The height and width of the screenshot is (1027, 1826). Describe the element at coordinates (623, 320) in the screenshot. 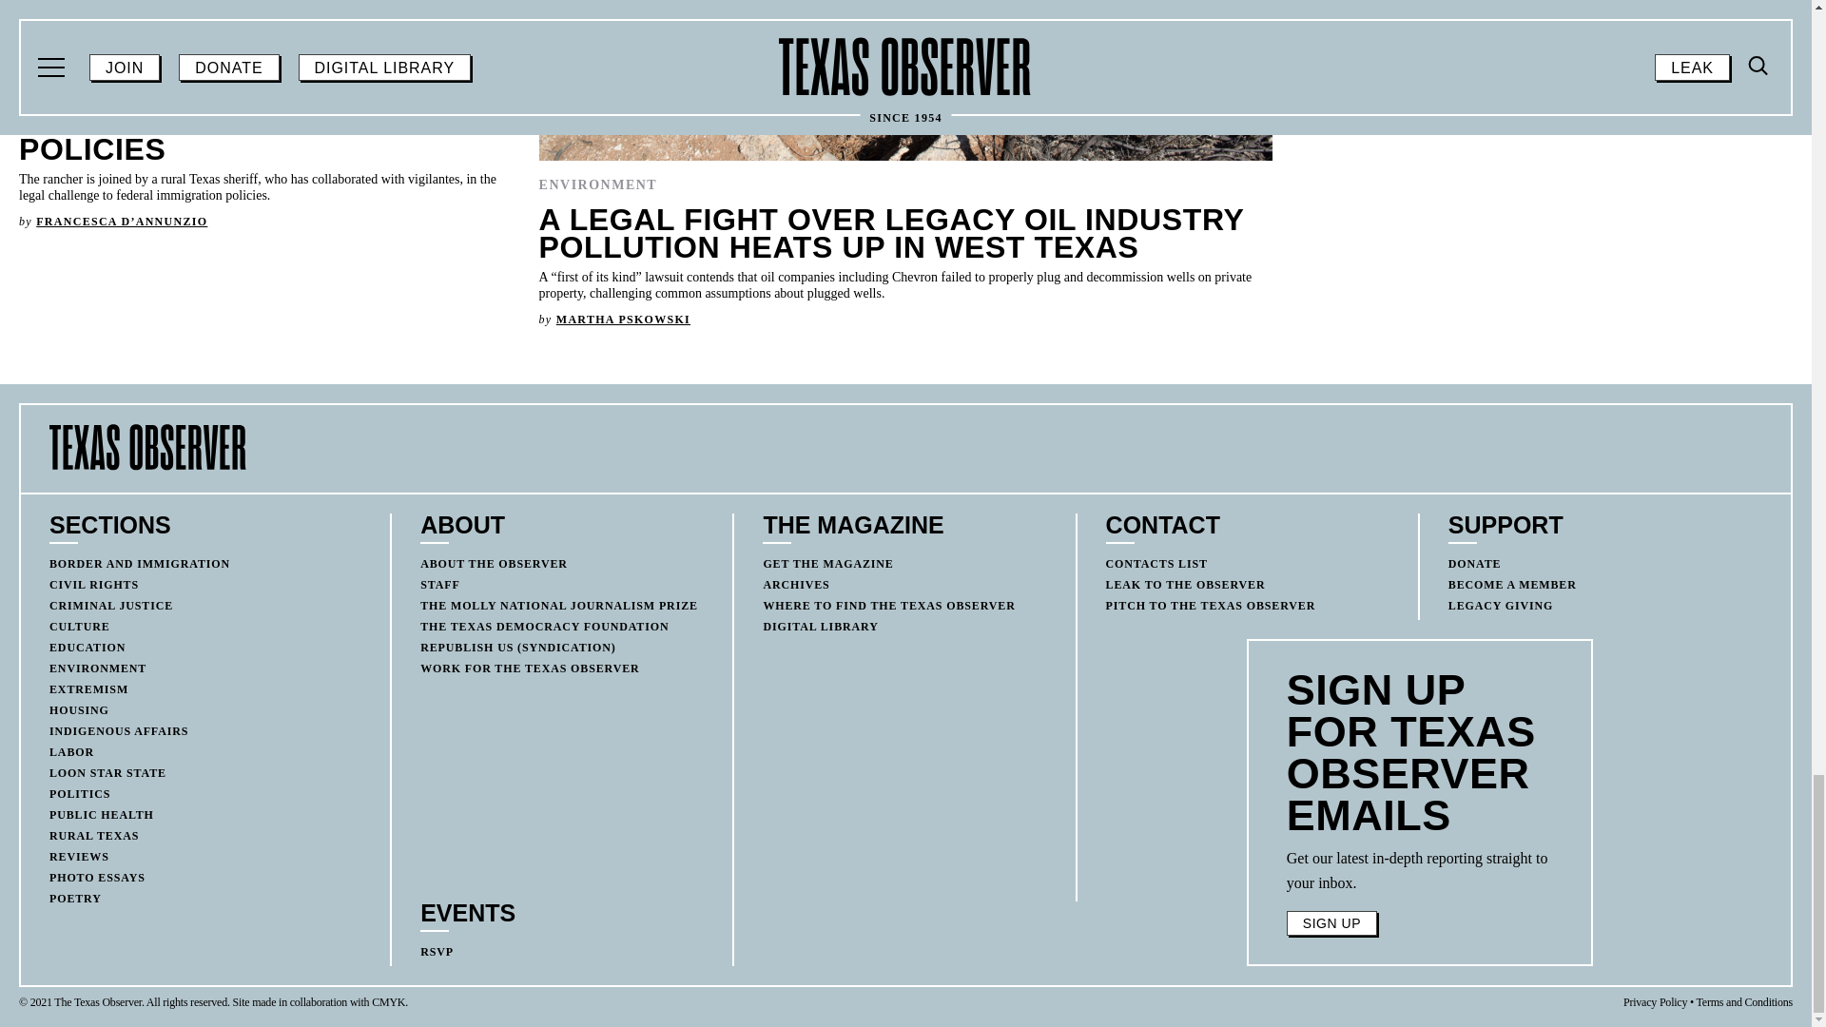

I see `Post by Martha Pskowski` at that location.